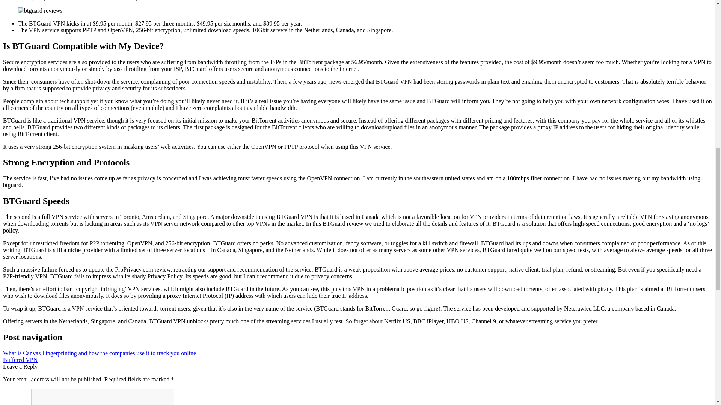  Describe the element at coordinates (20, 360) in the screenshot. I see `Buffered VPN` at that location.